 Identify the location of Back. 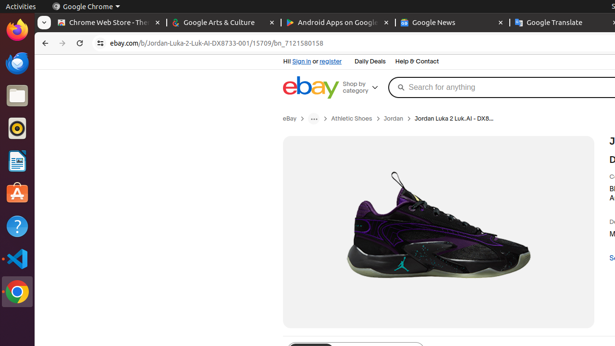
(44, 43).